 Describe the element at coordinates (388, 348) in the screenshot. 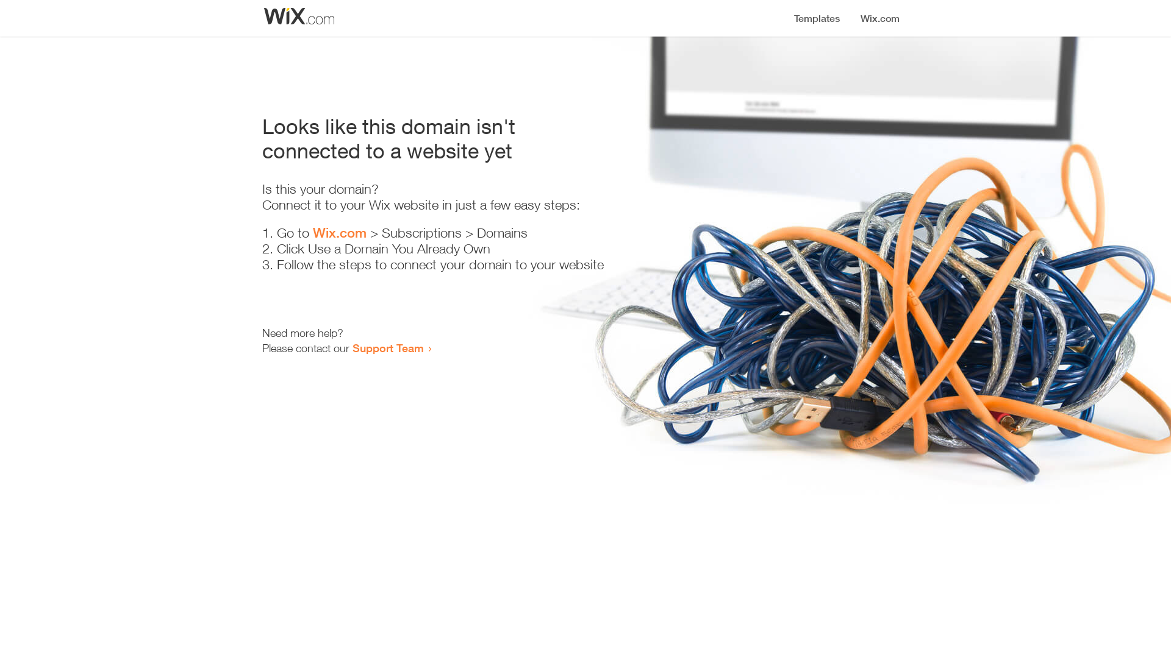

I see `Support Team` at that location.